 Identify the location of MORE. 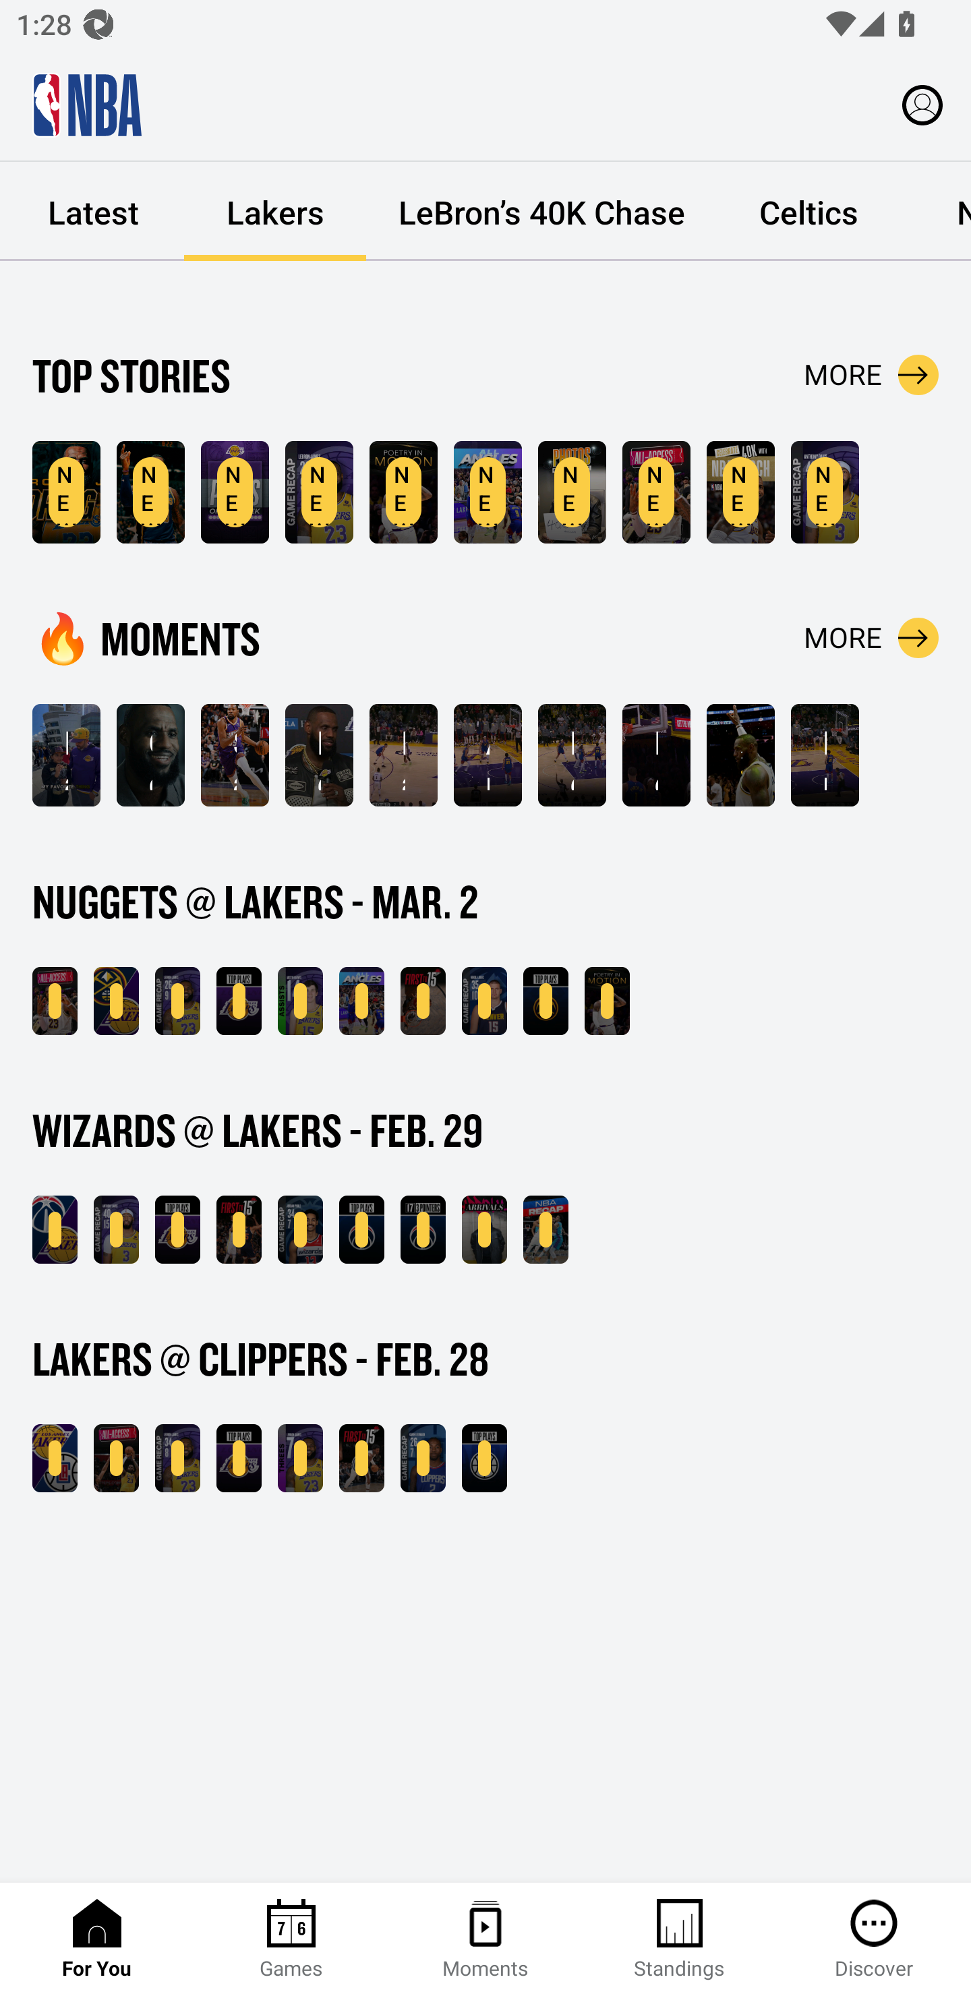
(871, 375).